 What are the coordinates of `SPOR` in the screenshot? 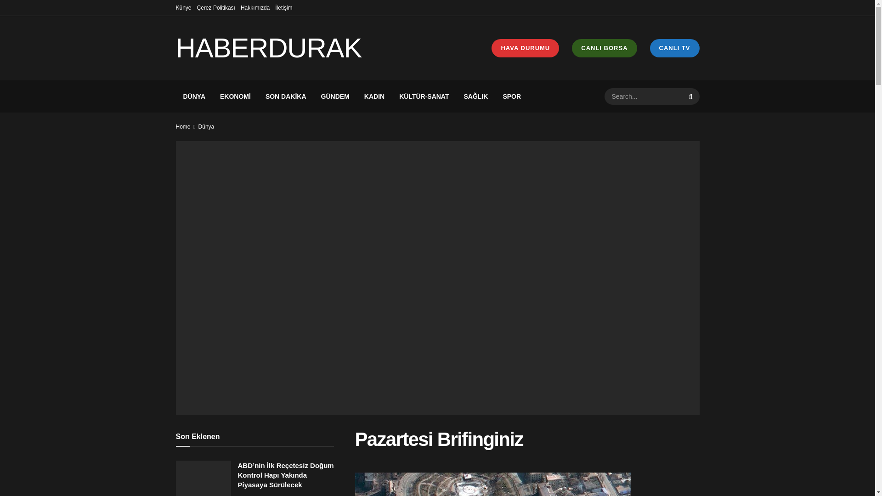 It's located at (512, 96).